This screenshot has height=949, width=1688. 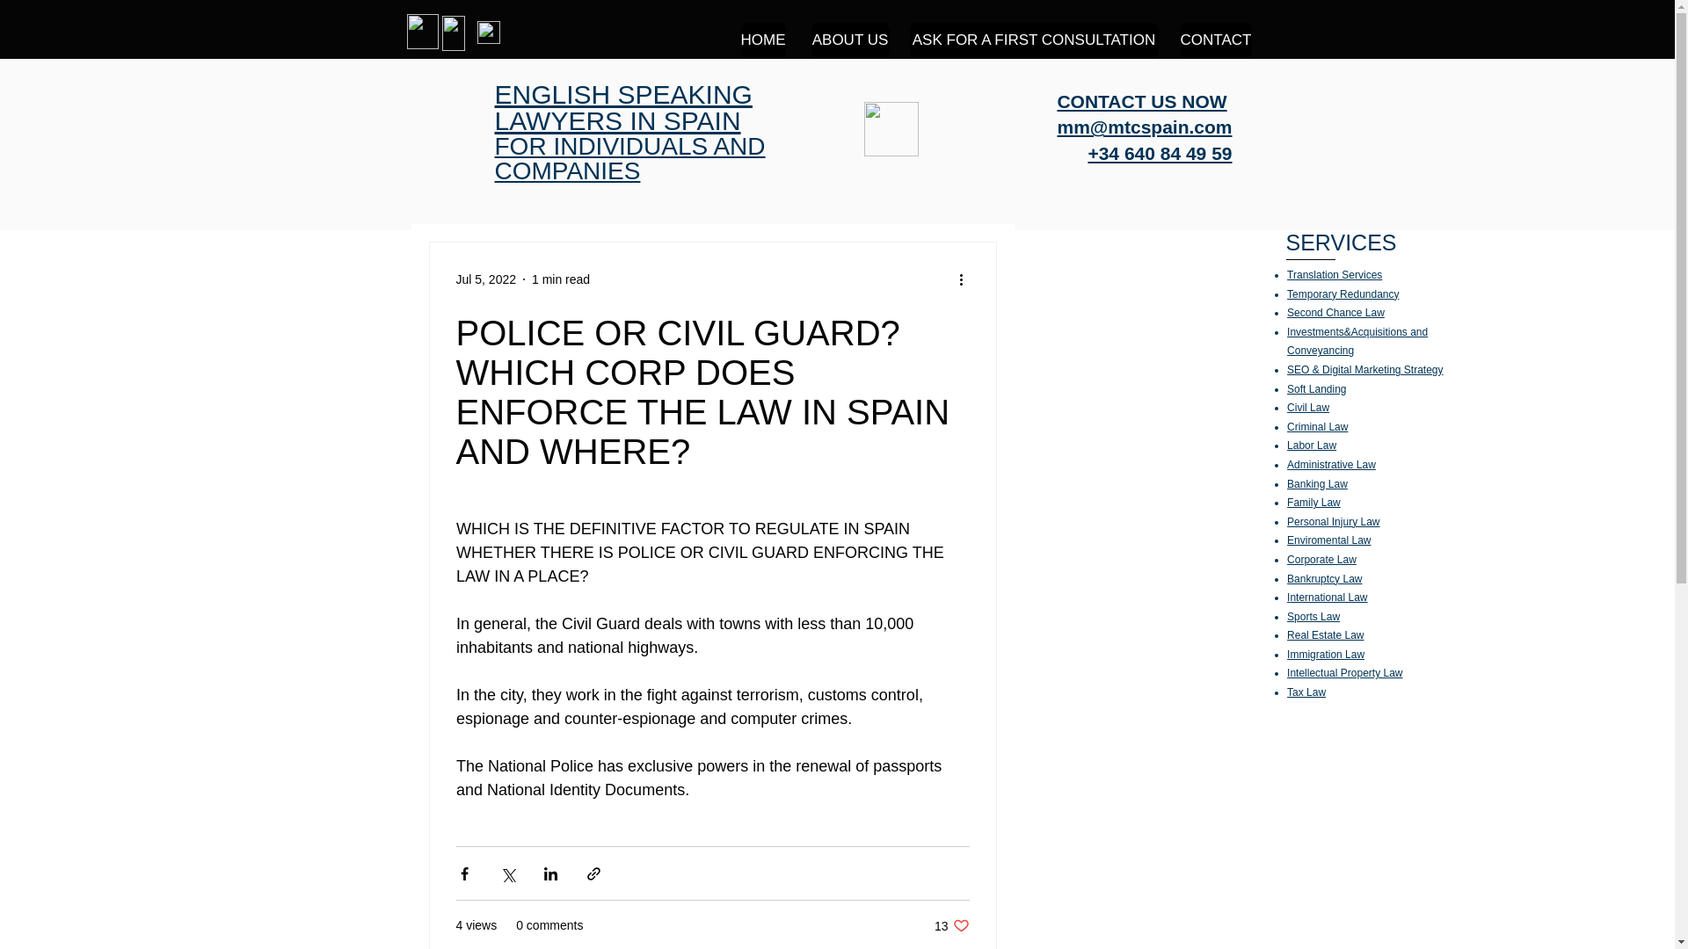 I want to click on LAWYERS IN SPAIN, so click(x=617, y=120).